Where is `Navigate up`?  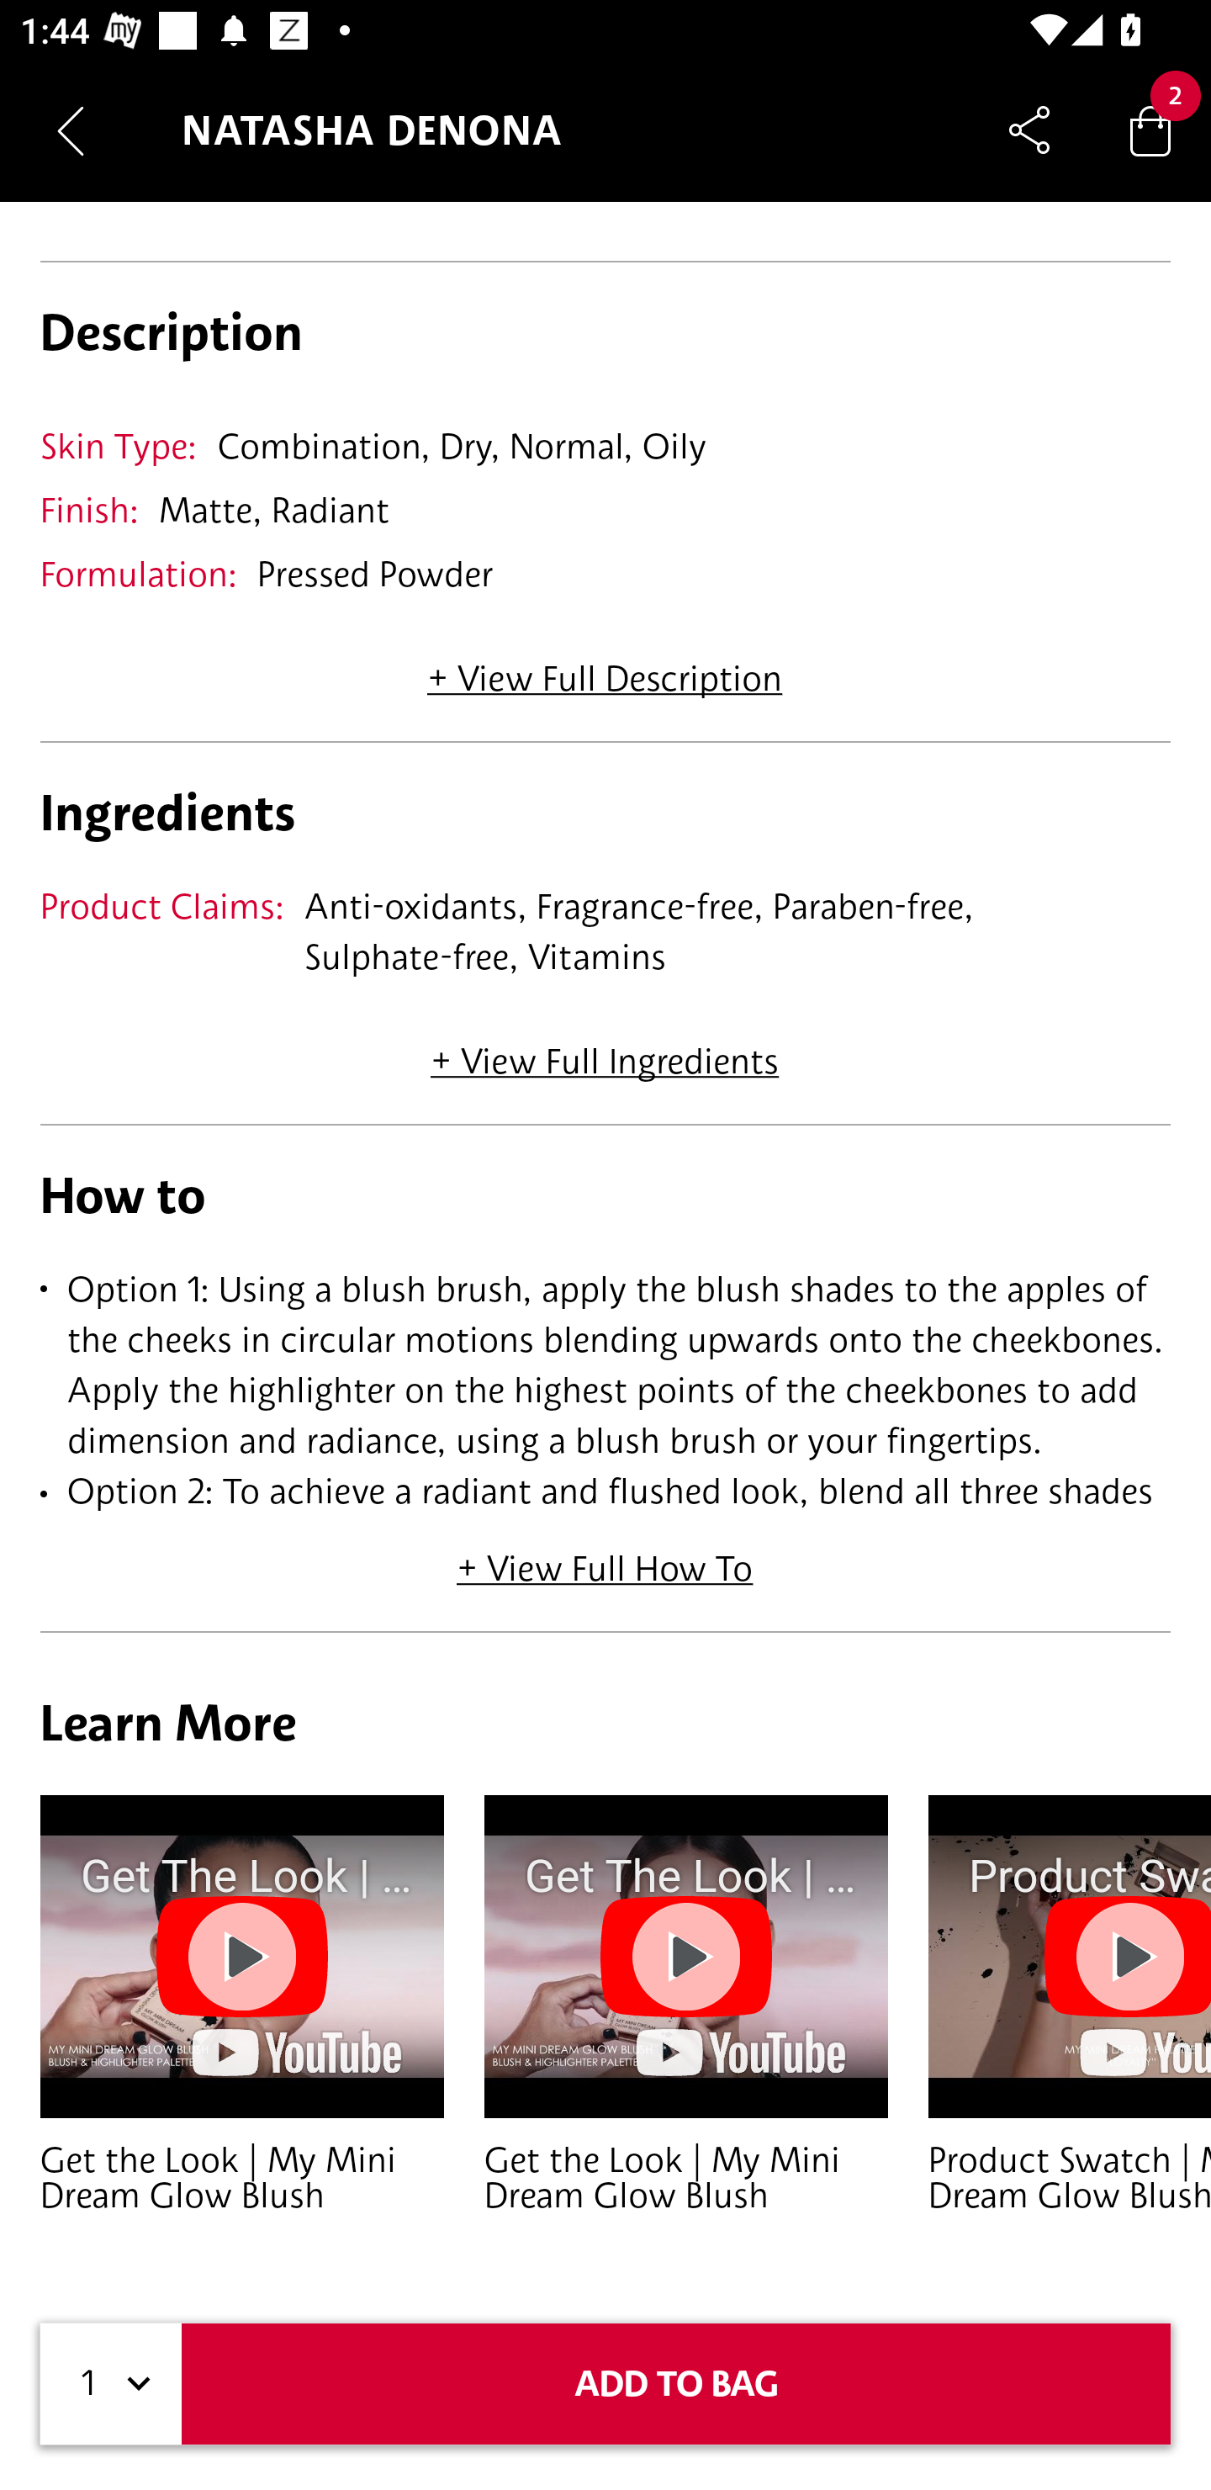 Navigate up is located at coordinates (71, 130).